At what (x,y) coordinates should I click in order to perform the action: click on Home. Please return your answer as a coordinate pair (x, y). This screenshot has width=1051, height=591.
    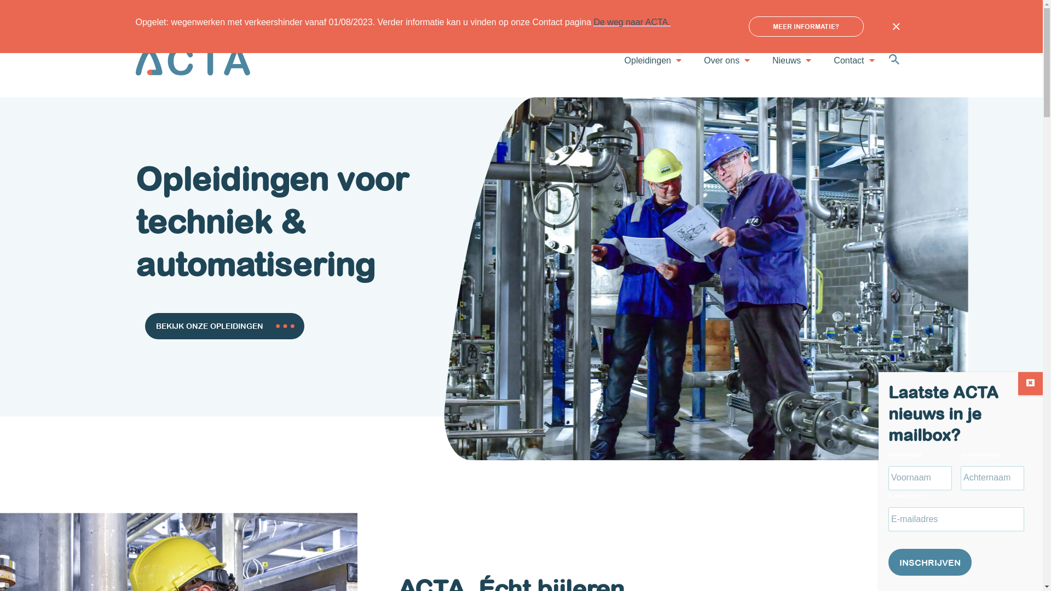
    Looking at the image, I should click on (897, 10).